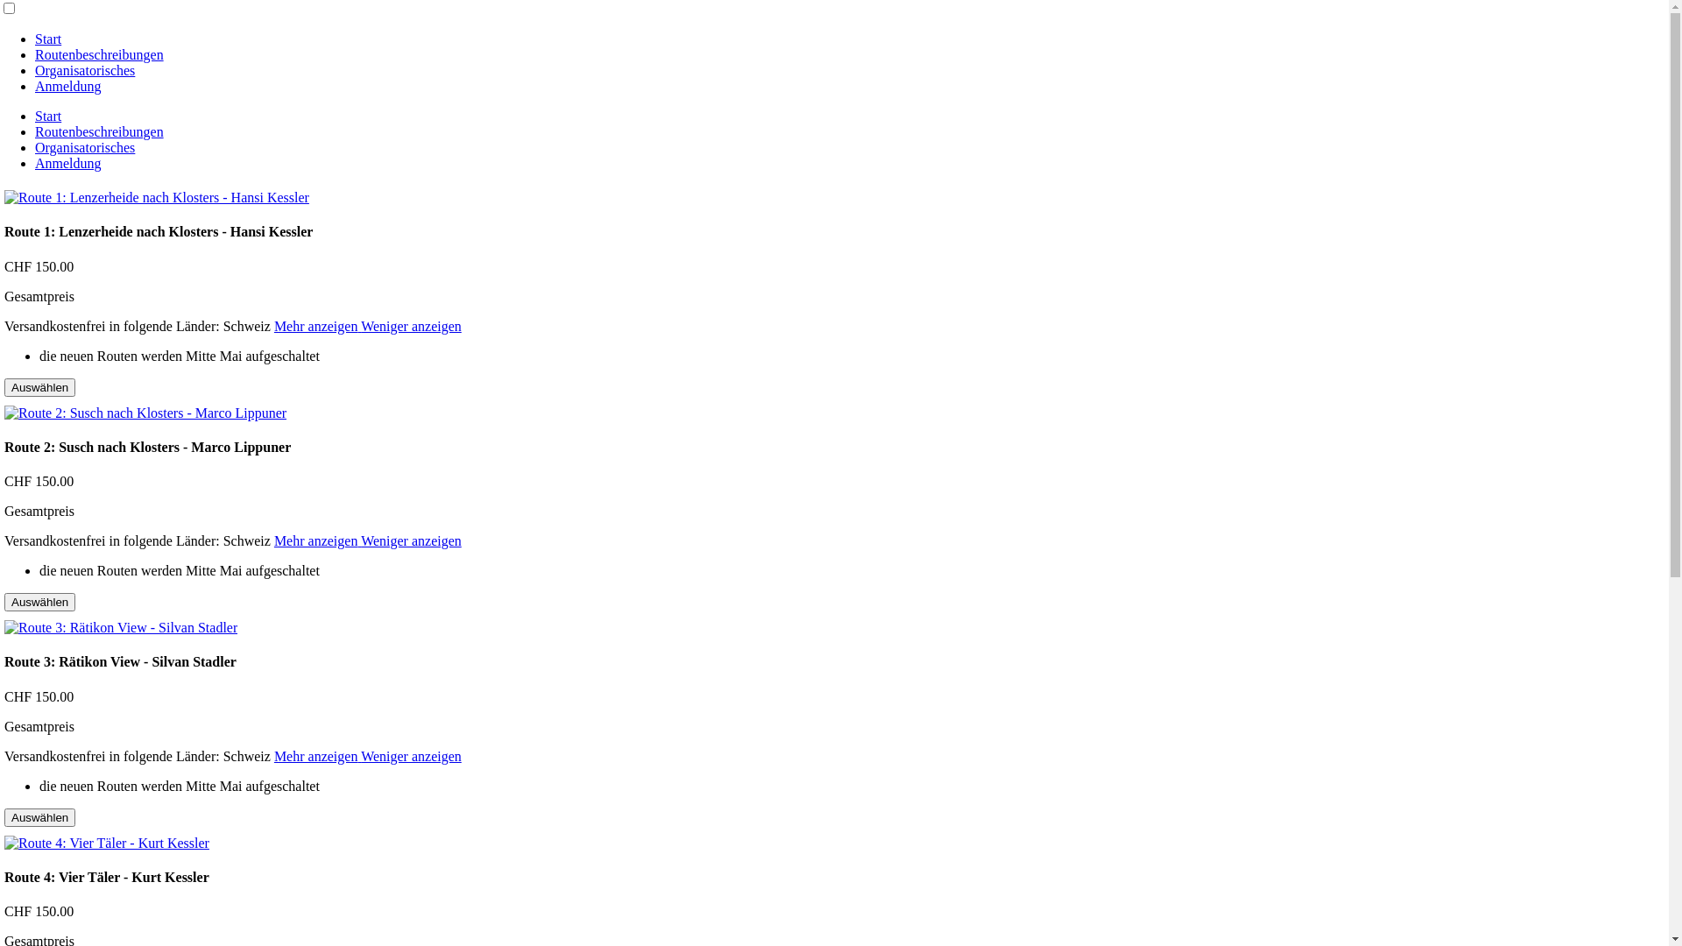 Image resolution: width=1682 pixels, height=946 pixels. What do you see at coordinates (85, 147) in the screenshot?
I see `Organisatorisches` at bounding box center [85, 147].